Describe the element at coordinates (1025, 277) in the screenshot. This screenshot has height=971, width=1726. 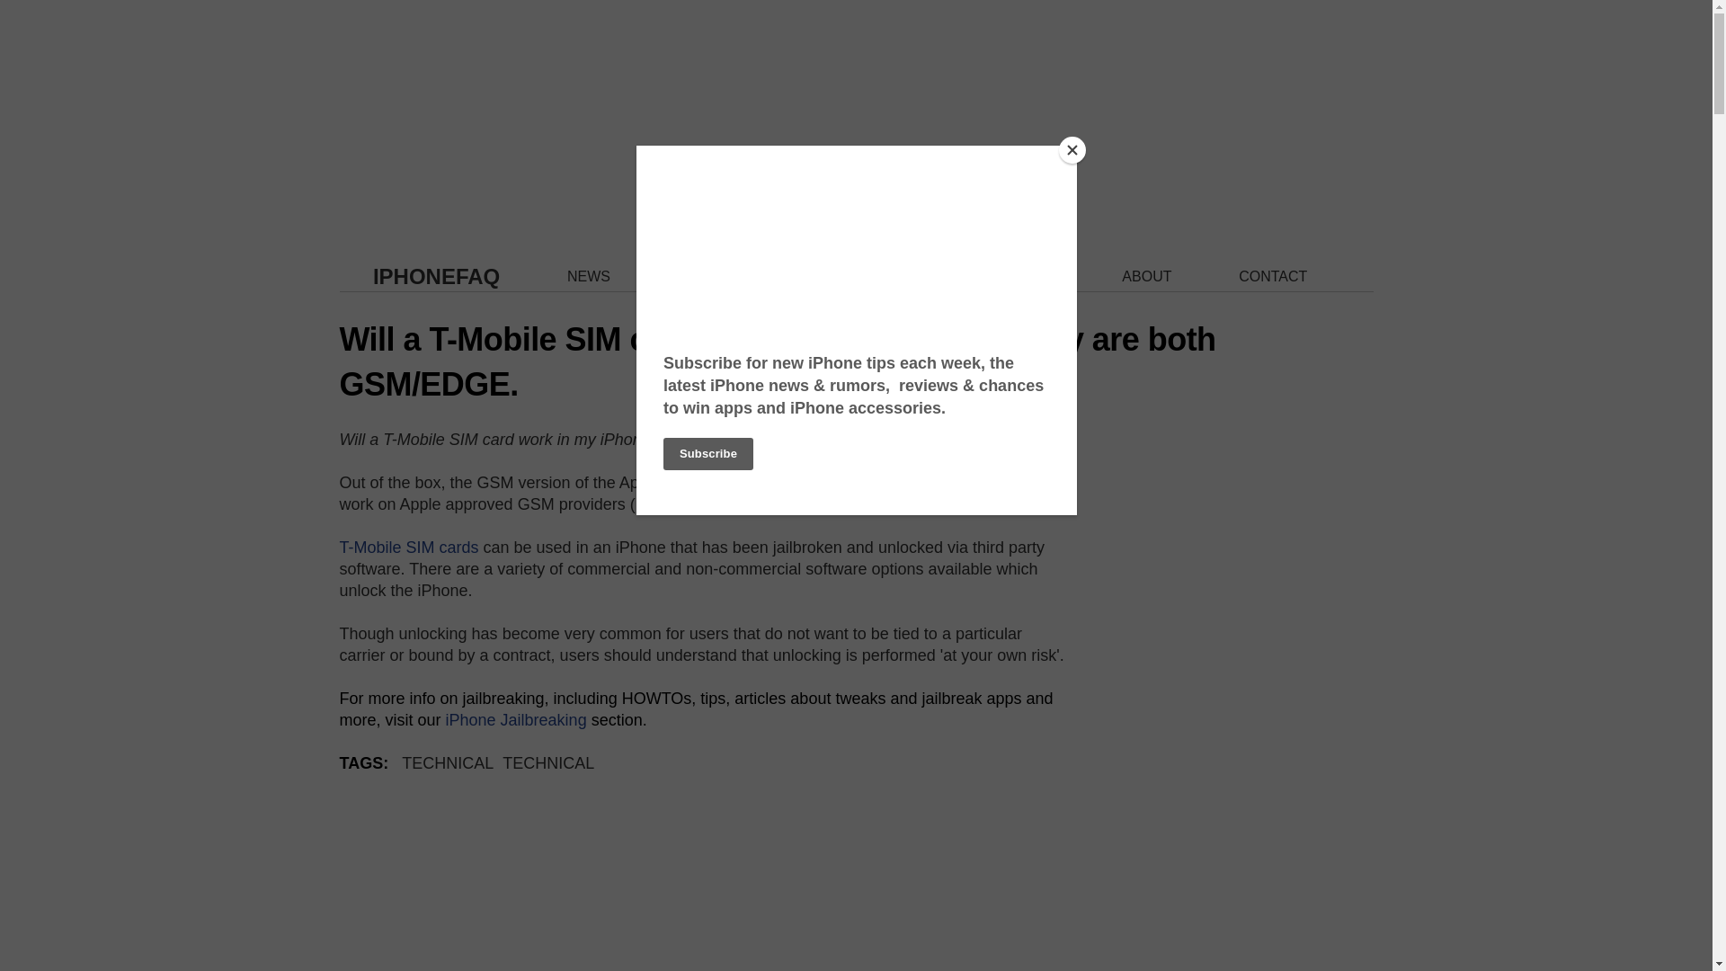
I see `Search all our iPhone and iOS articles and FAQs.` at that location.